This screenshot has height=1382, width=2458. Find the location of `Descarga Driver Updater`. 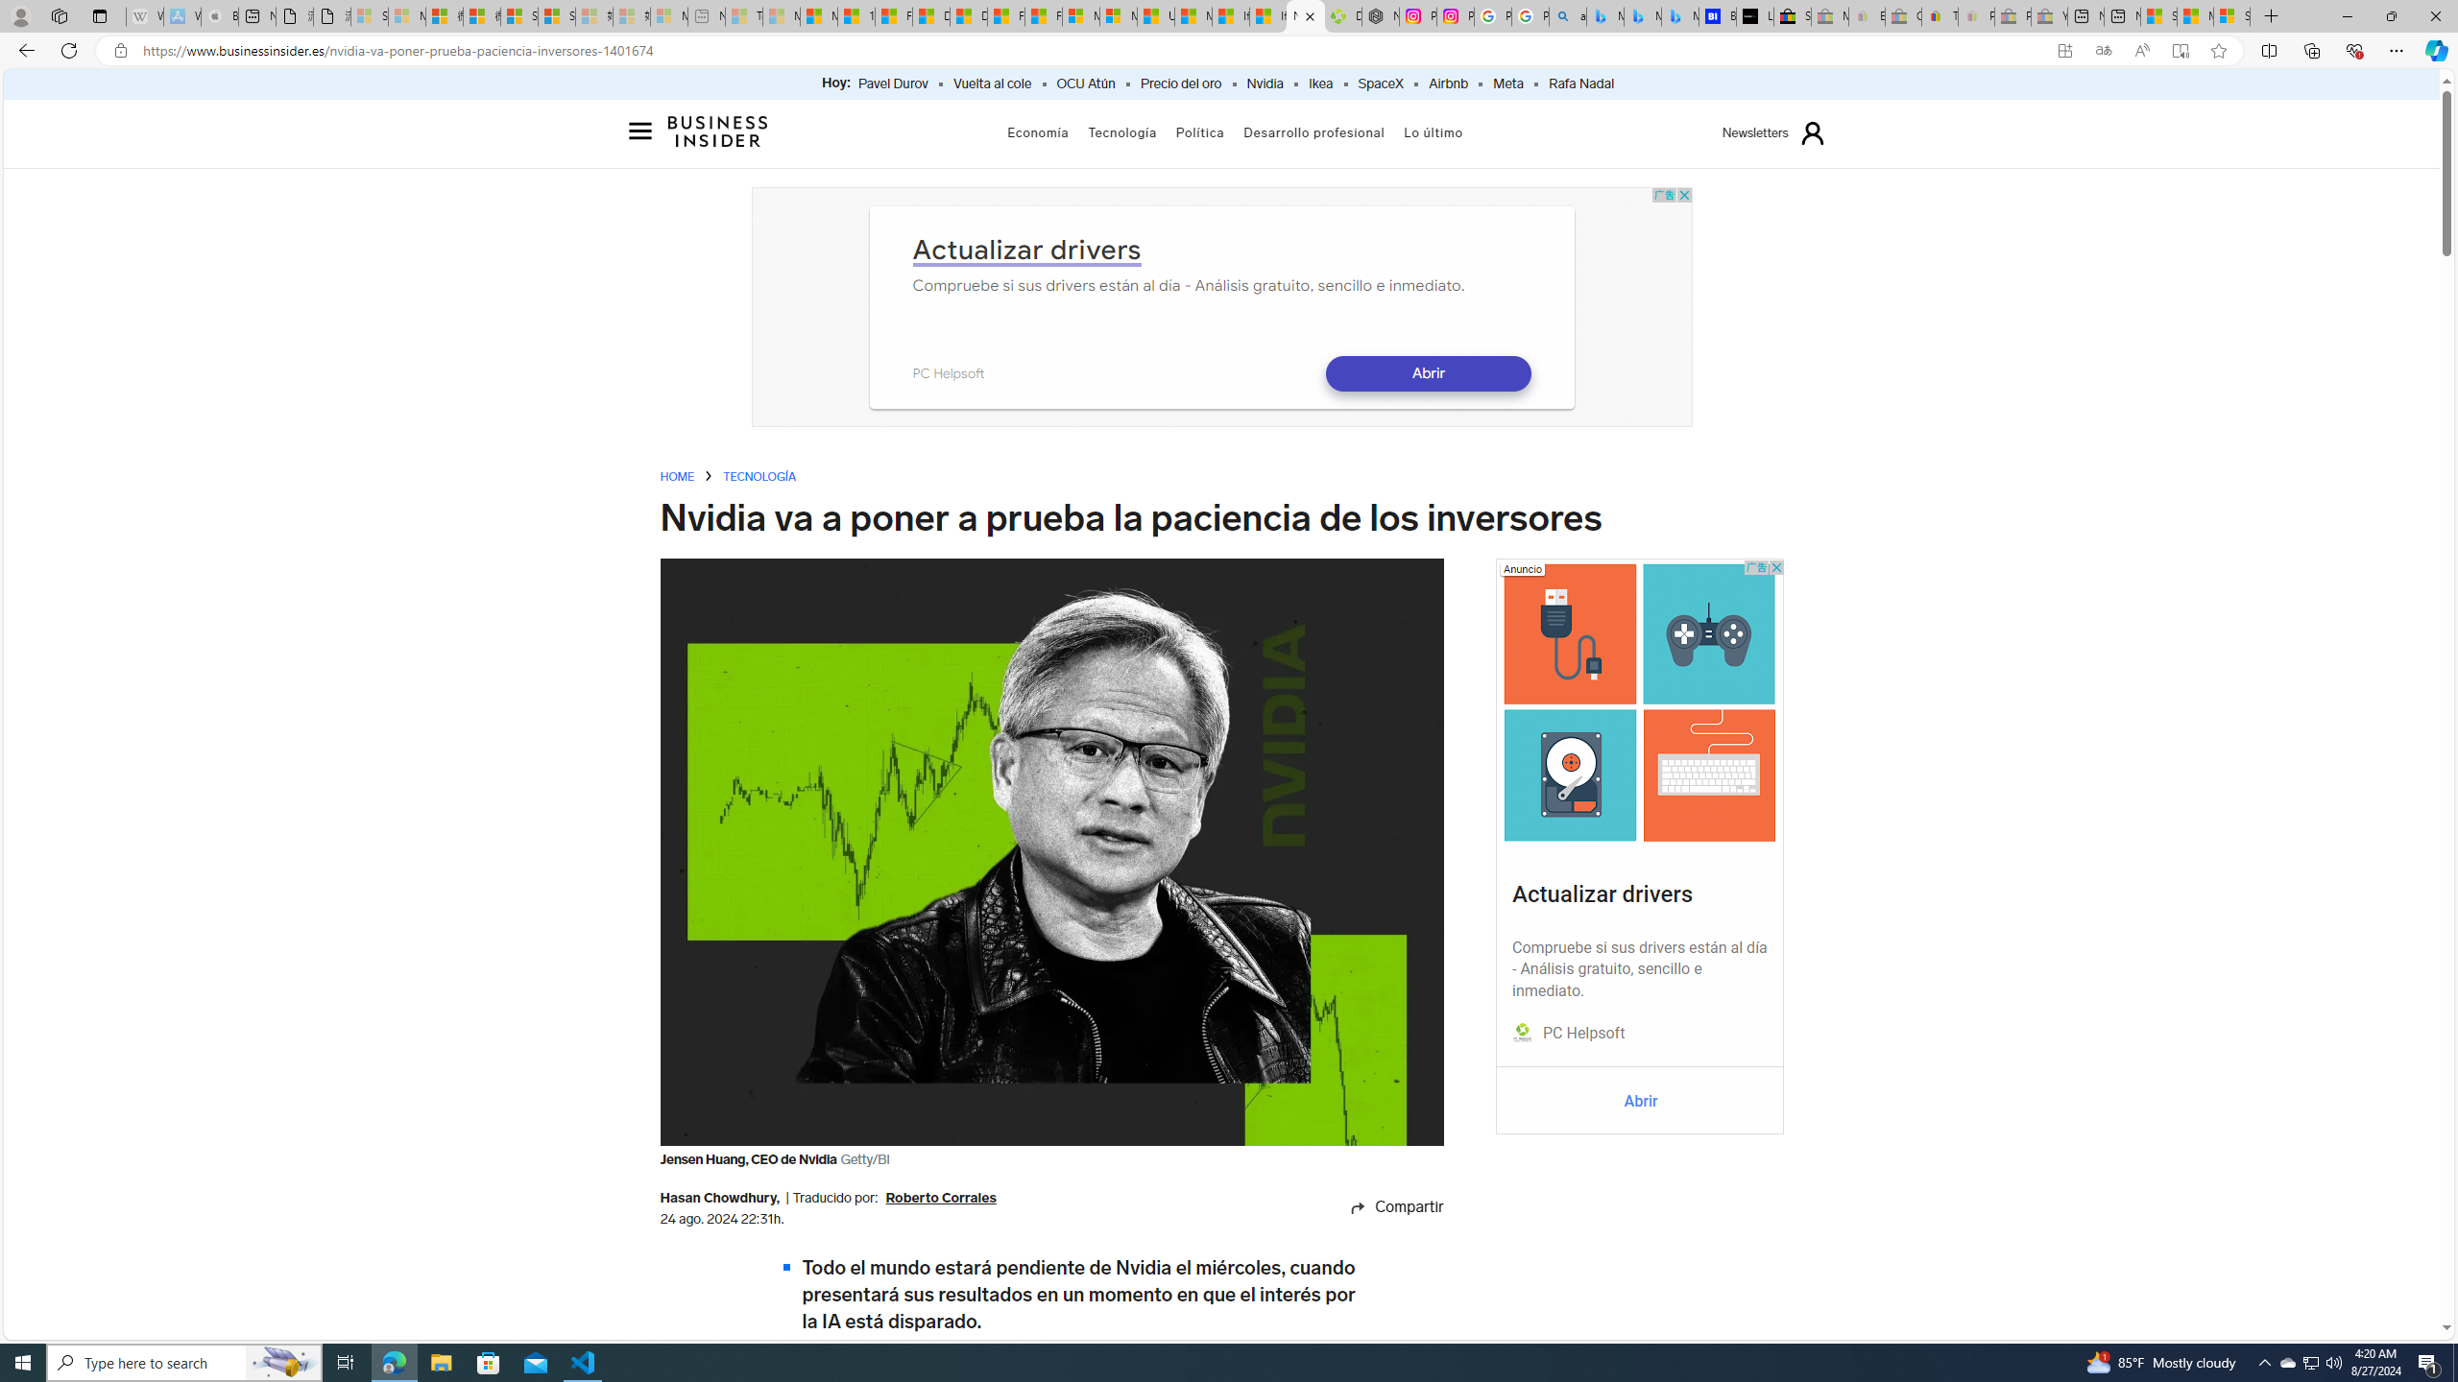

Descarga Driver Updater is located at coordinates (1342, 16).